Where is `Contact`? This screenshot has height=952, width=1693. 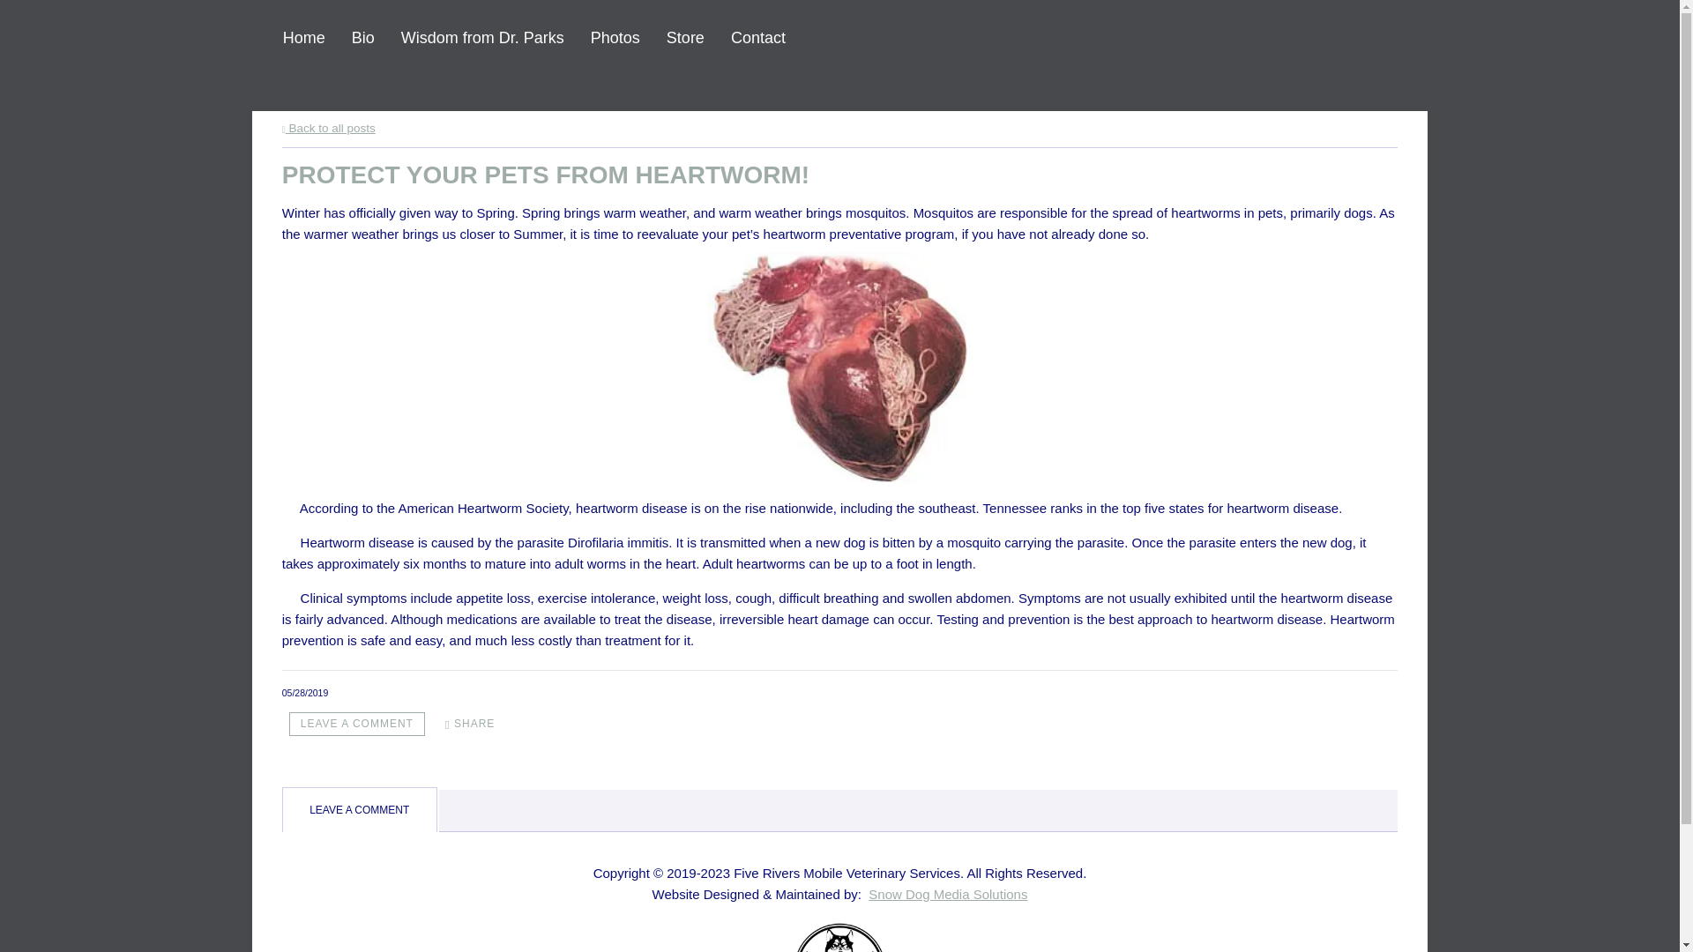 Contact is located at coordinates (758, 42).